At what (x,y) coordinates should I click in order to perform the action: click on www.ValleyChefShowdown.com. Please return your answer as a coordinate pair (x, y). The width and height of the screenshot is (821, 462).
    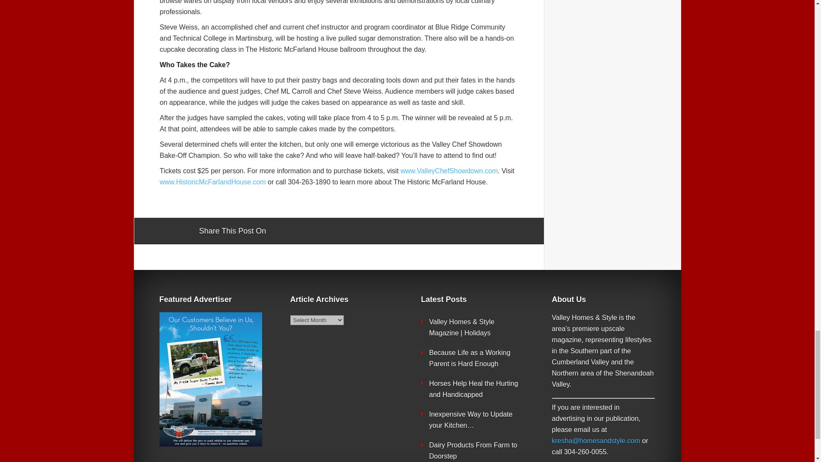
    Looking at the image, I should click on (449, 171).